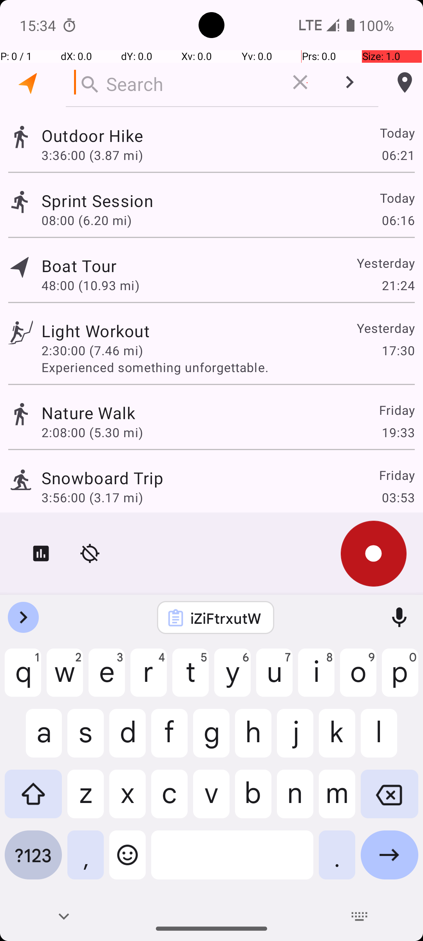 This screenshot has height=941, width=423. I want to click on 21:24, so click(398, 285).